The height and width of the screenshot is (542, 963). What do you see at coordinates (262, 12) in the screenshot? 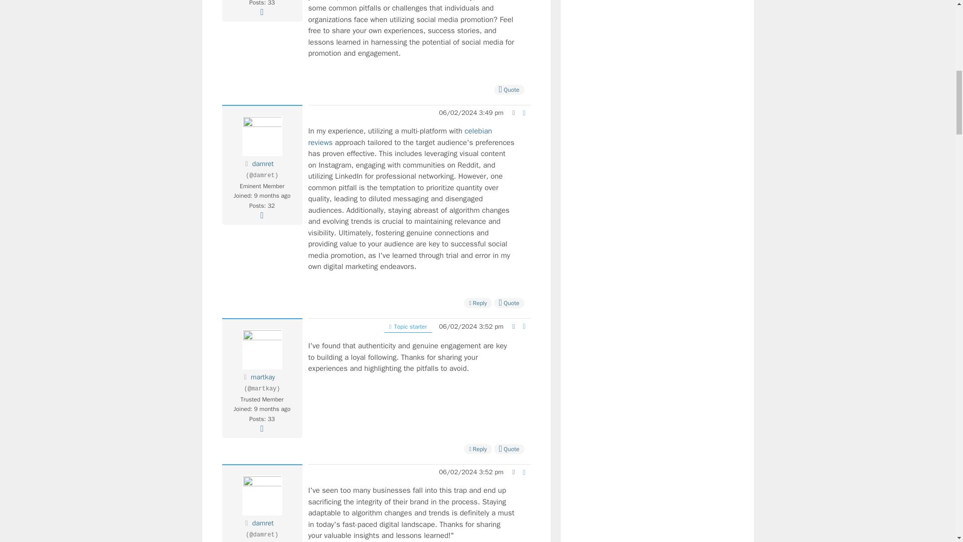
I see `More` at bounding box center [262, 12].